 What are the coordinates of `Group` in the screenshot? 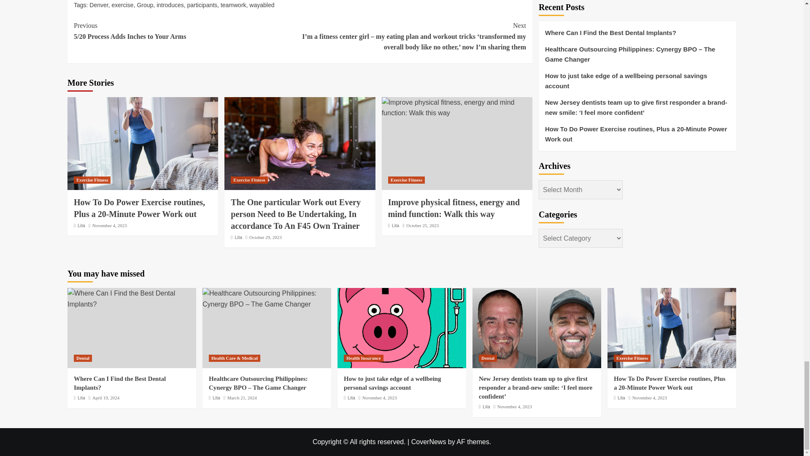 It's located at (145, 5).